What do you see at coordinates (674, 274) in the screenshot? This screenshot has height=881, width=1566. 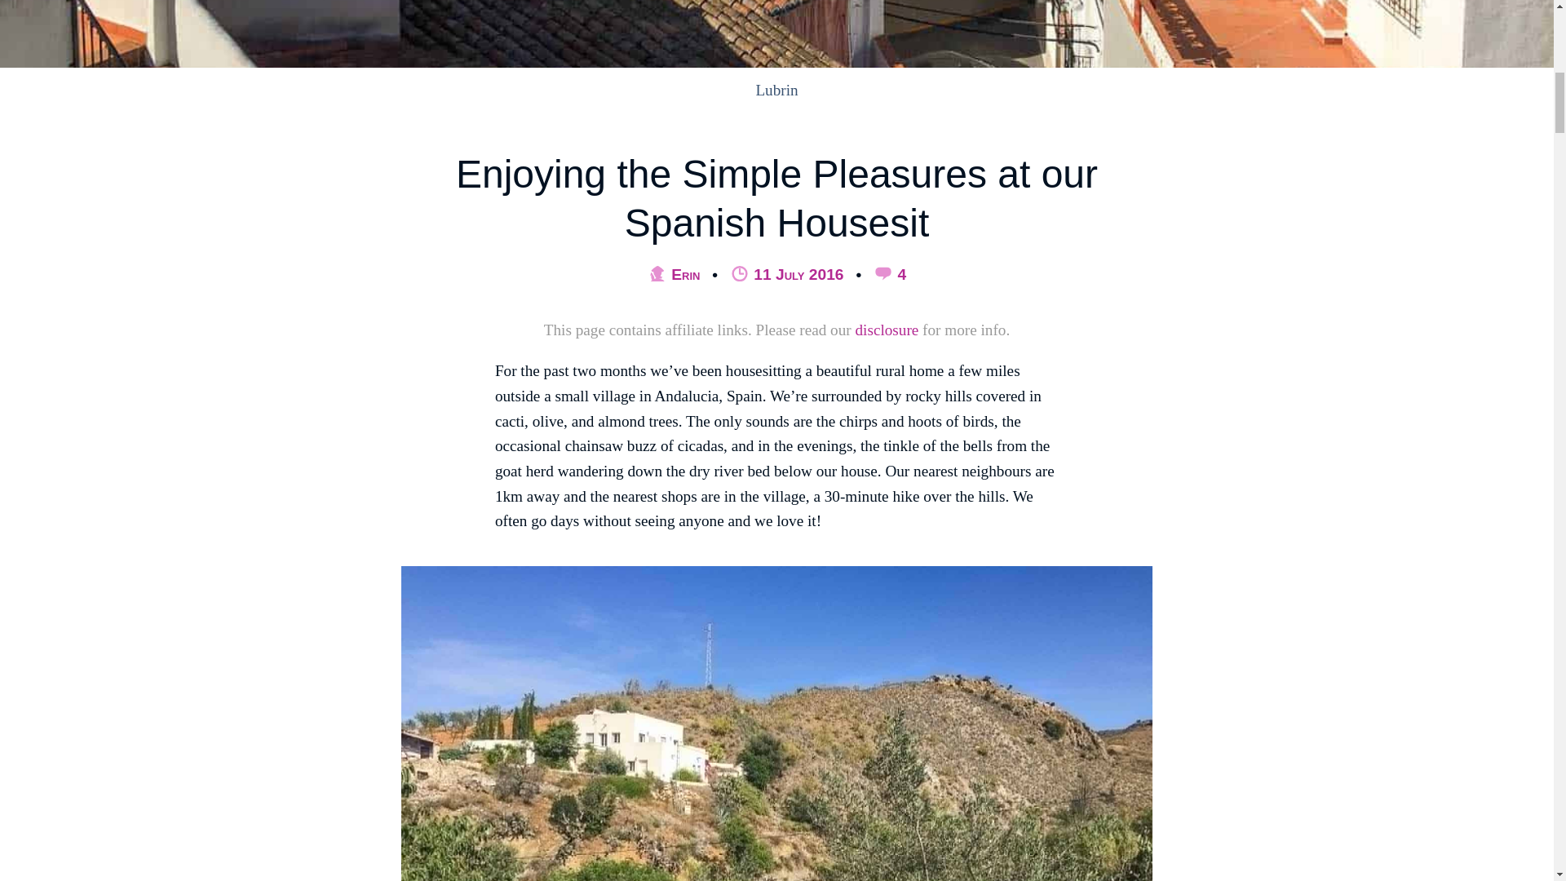 I see `Learn more about Erin` at bounding box center [674, 274].